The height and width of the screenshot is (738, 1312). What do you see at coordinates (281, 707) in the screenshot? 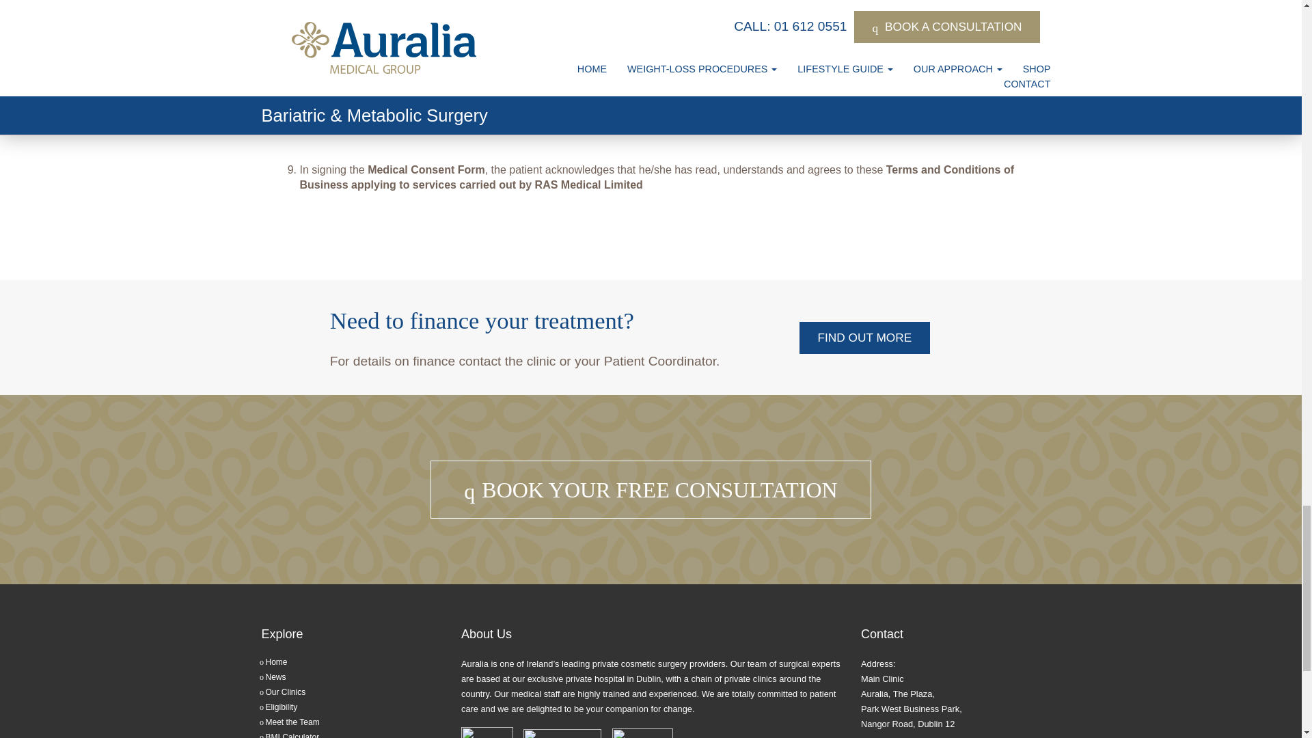
I see `Eligibility` at bounding box center [281, 707].